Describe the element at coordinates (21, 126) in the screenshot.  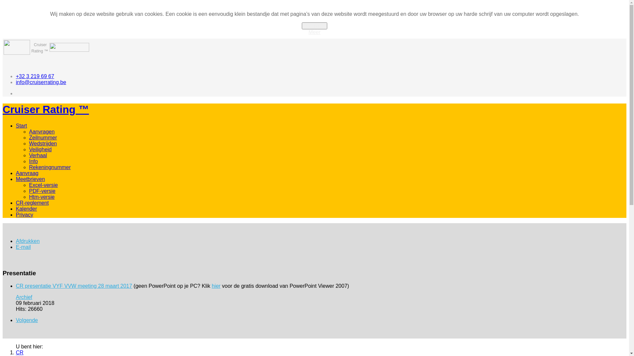
I see `Start` at that location.